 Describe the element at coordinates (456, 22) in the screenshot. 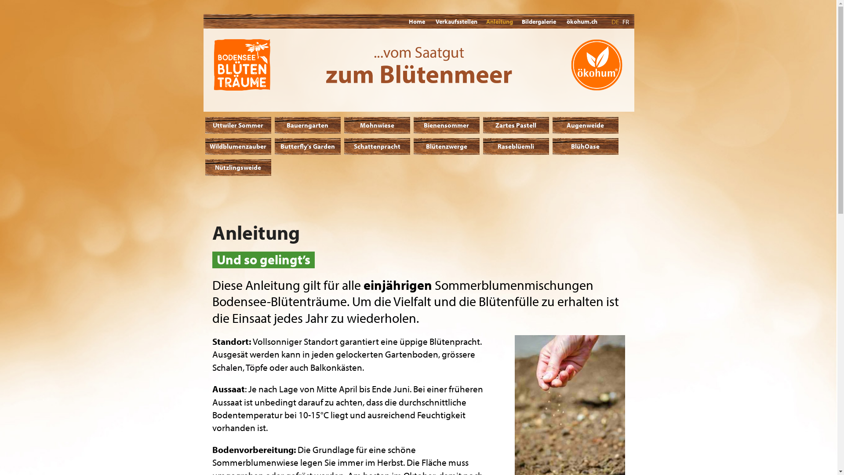

I see `Verkaufsstellen` at that location.